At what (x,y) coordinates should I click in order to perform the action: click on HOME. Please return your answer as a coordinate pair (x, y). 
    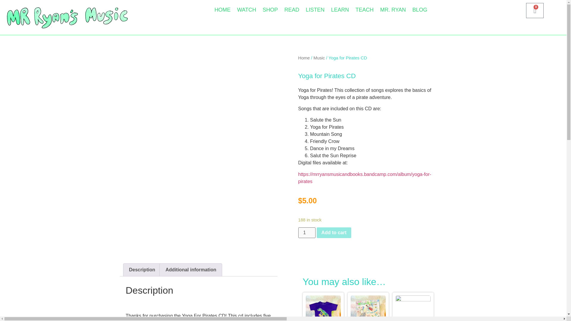
    Looking at the image, I should click on (222, 10).